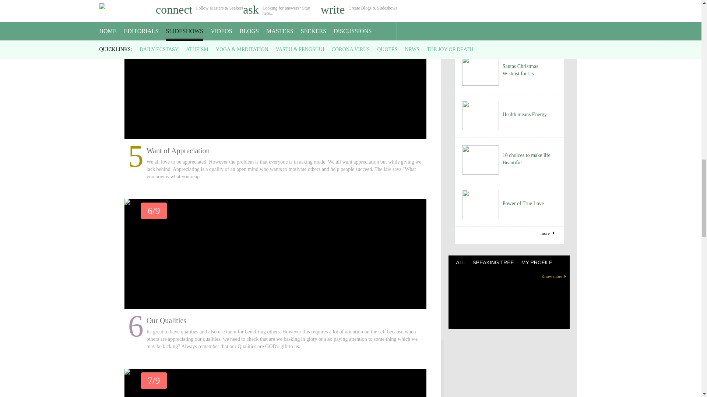 The height and width of the screenshot is (397, 707). I want to click on Knowledge We Posses, so click(275, 383).